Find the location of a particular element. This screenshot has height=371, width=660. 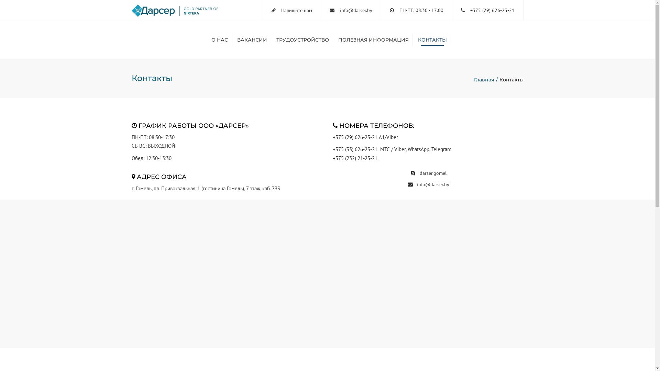

+375 (29) 626-23-21 A1/Viber is located at coordinates (365, 137).